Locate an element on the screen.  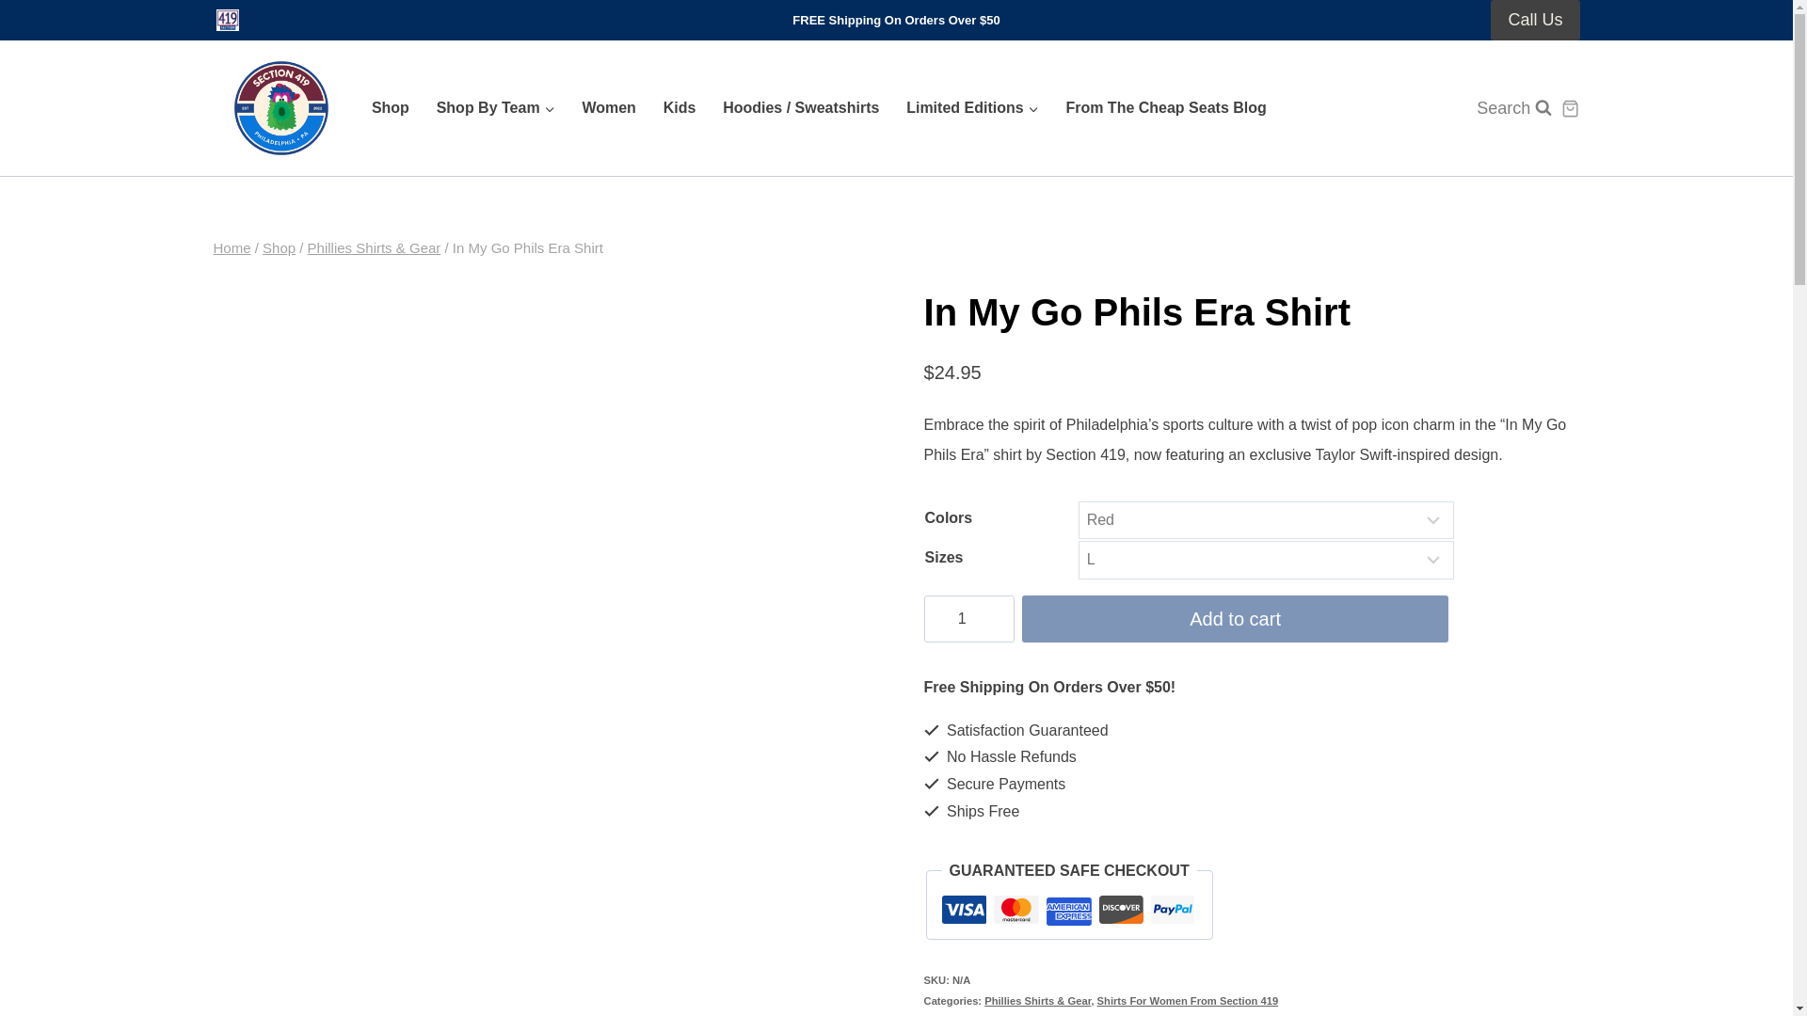
Add to cart is located at coordinates (1235, 618).